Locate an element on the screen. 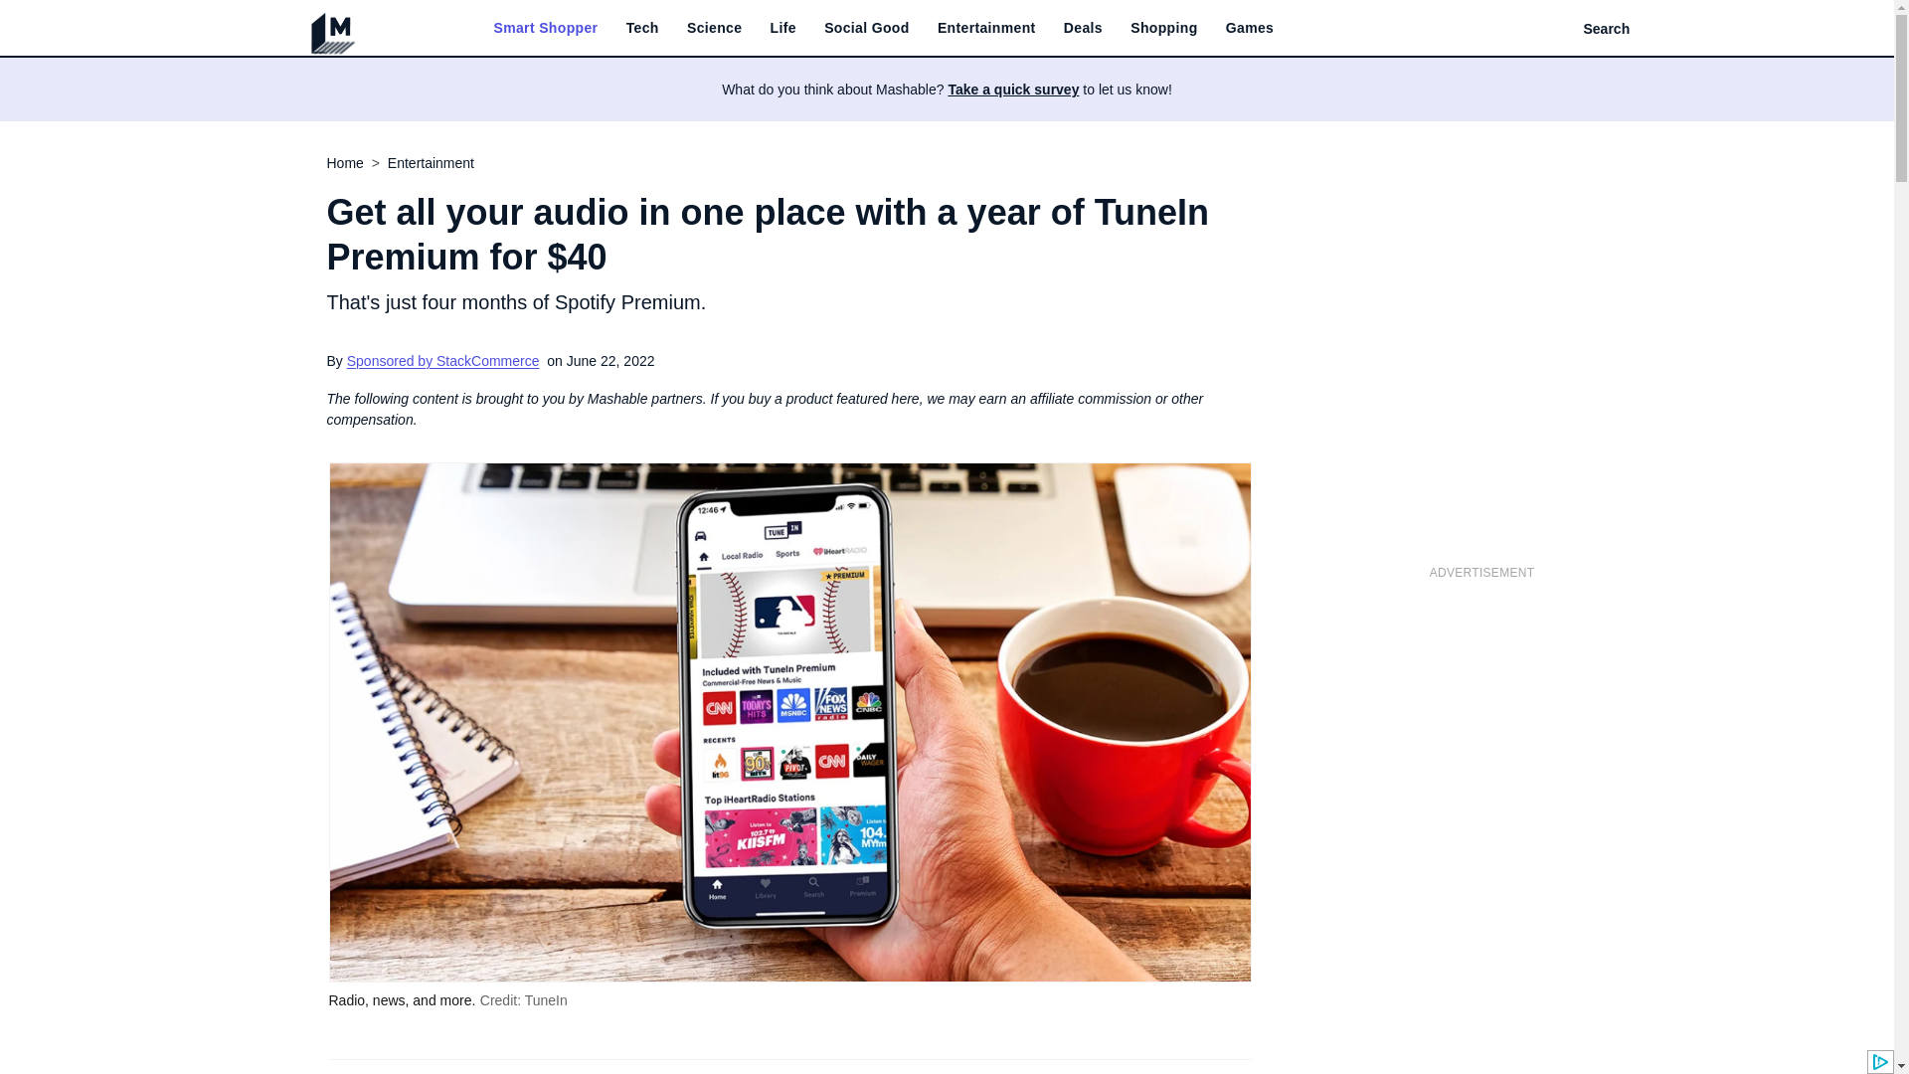  Shopping is located at coordinates (1163, 28).